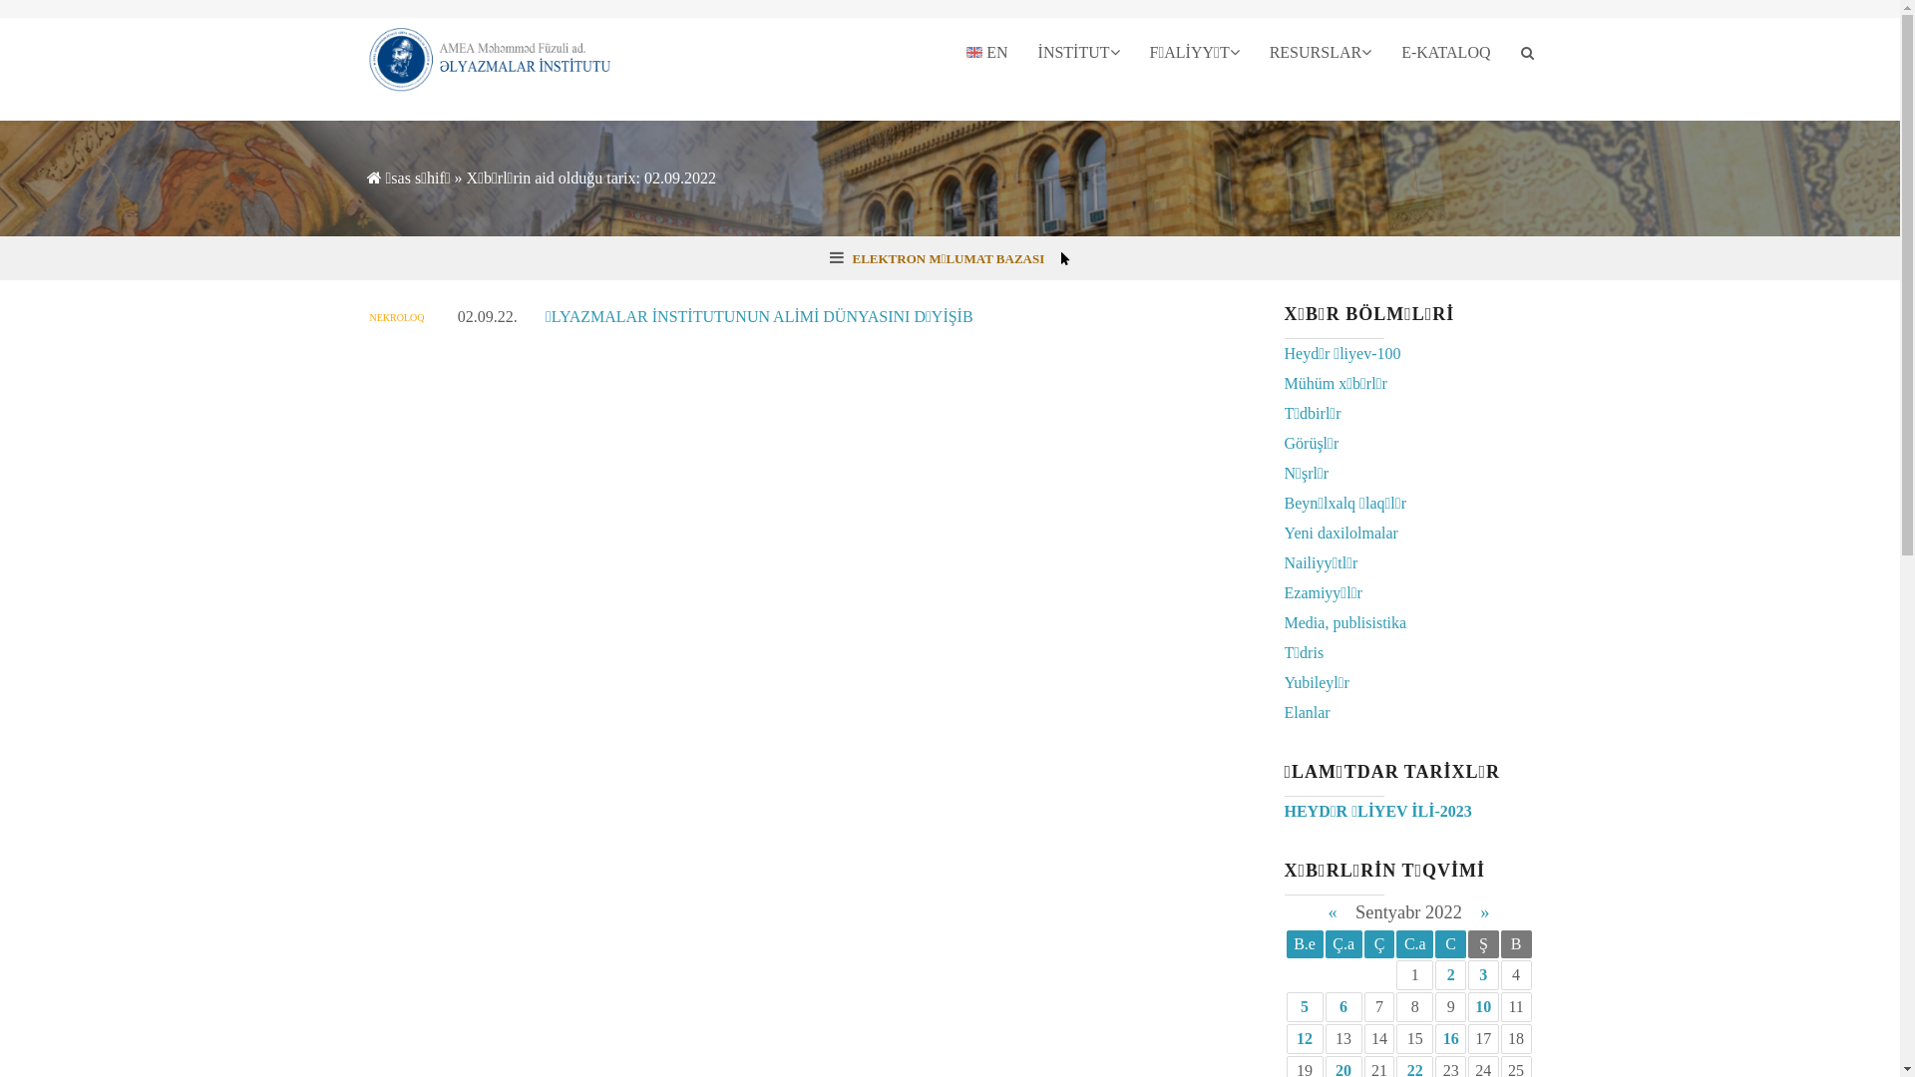 This screenshot has height=1077, width=1915. What do you see at coordinates (1483, 975) in the screenshot?
I see `3` at bounding box center [1483, 975].